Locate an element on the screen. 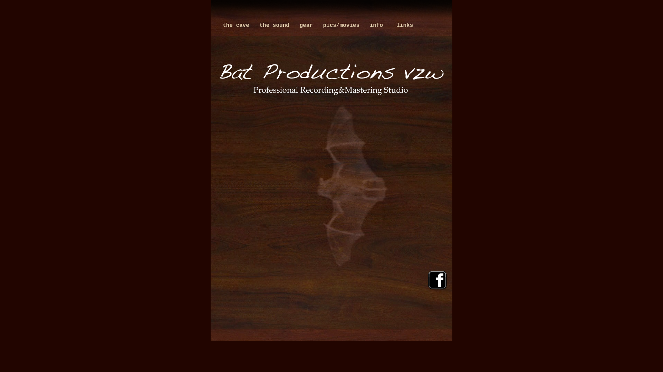 This screenshot has height=372, width=663. the sound is located at coordinates (276, 25).